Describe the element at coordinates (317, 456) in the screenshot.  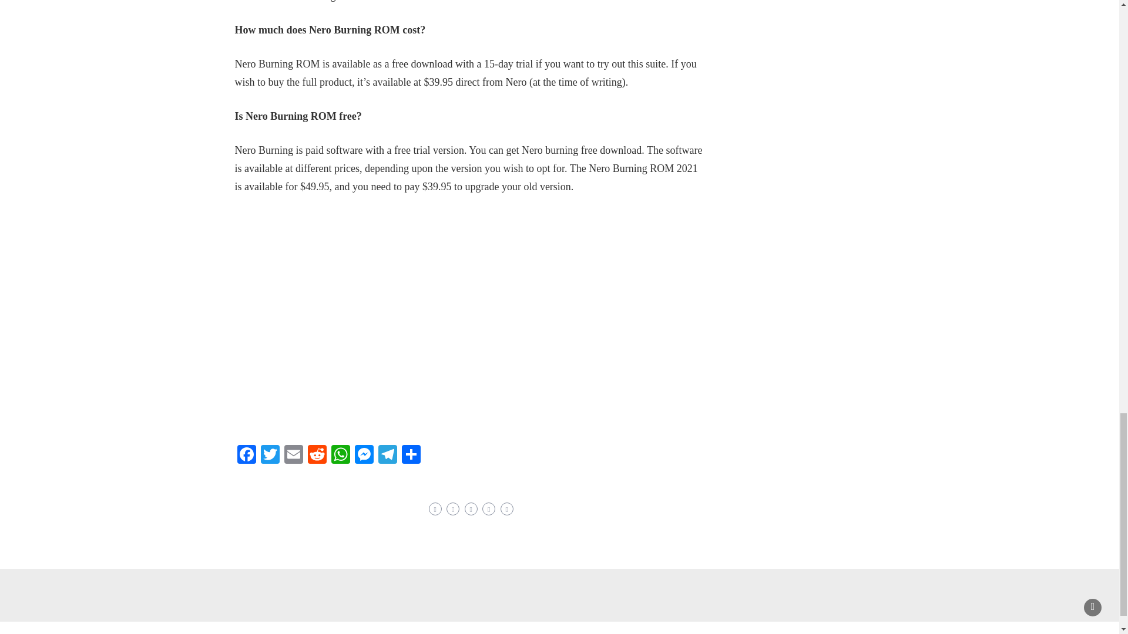
I see `Reddit` at that location.